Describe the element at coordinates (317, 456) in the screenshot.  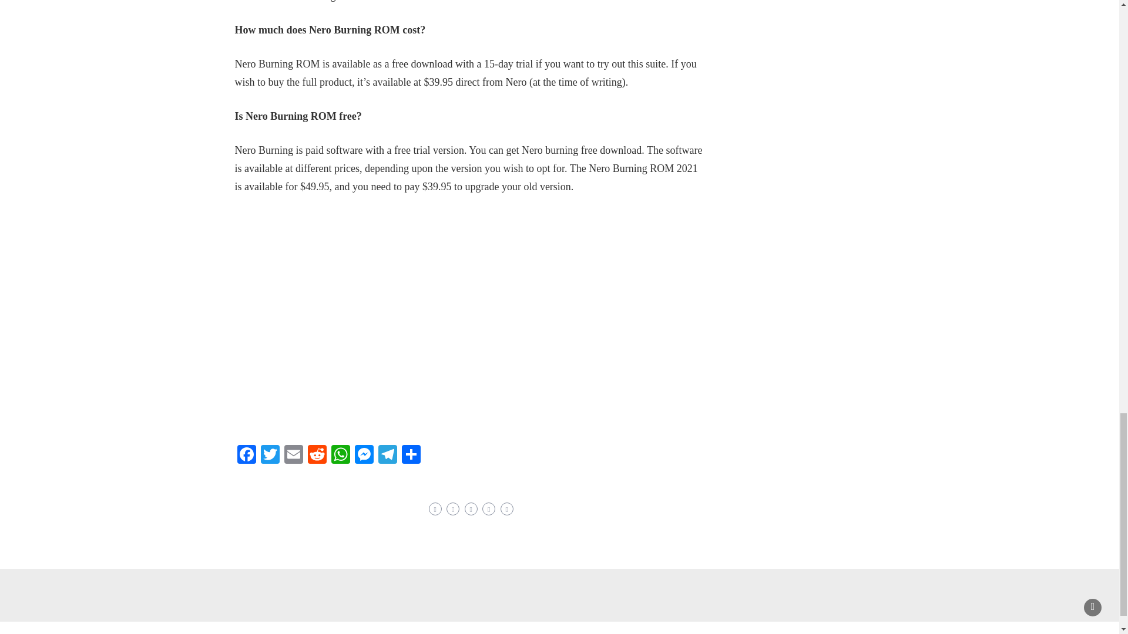
I see `Reddit` at that location.